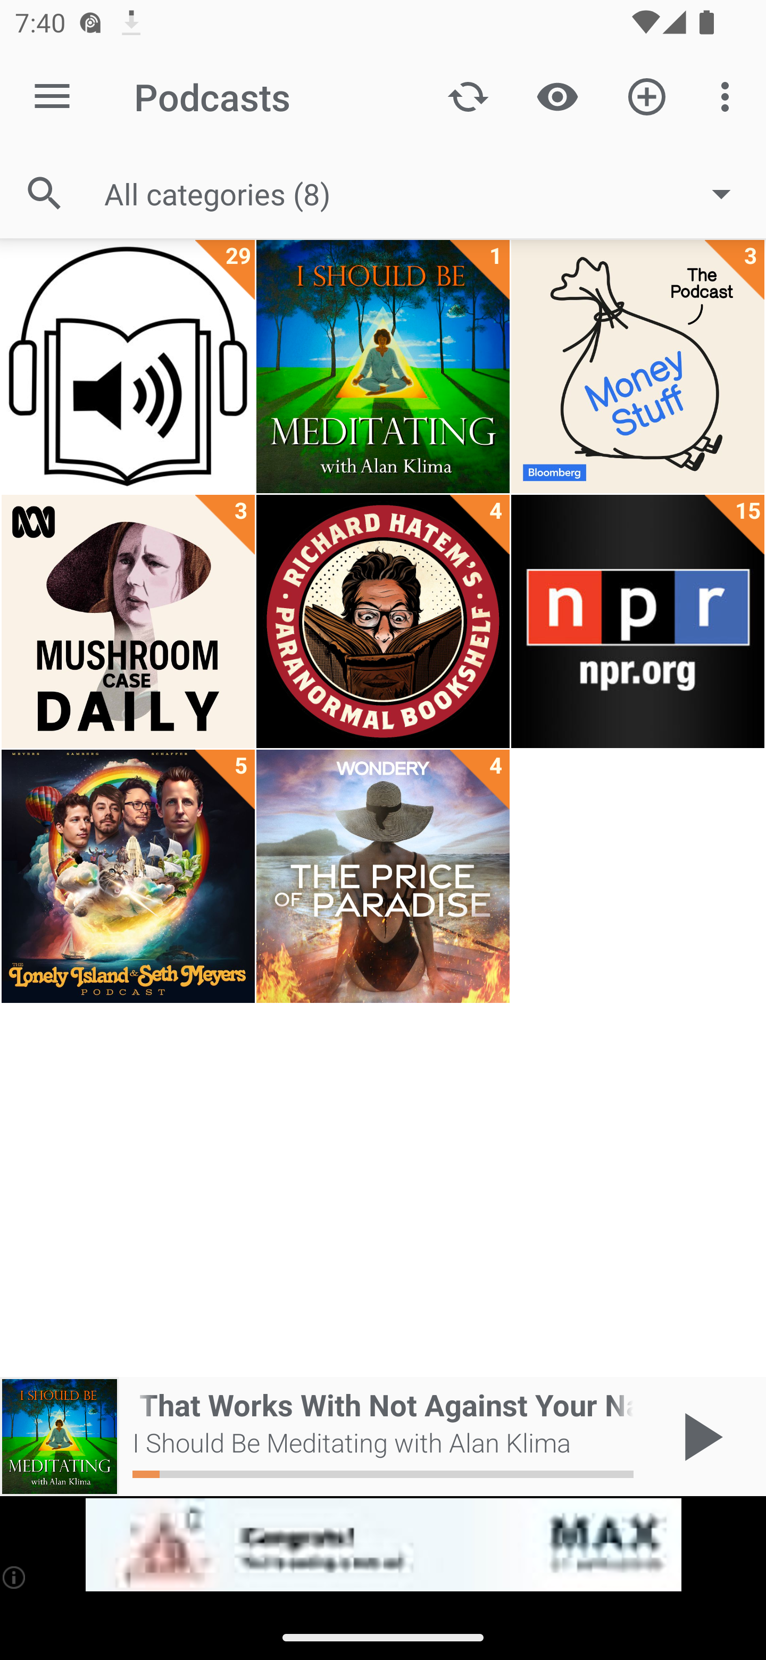  I want to click on Update, so click(468, 96).